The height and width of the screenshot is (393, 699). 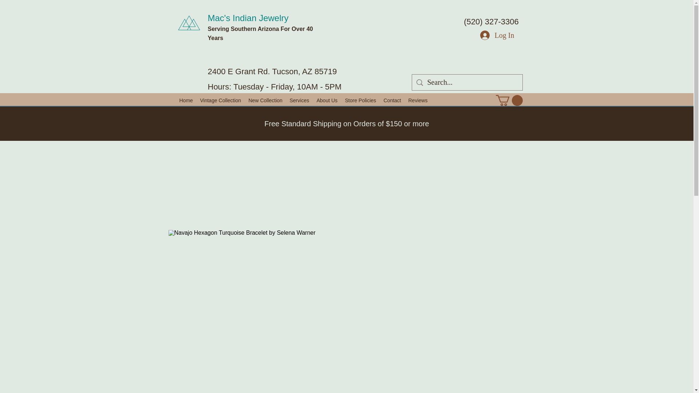 I want to click on New Collection, so click(x=265, y=100).